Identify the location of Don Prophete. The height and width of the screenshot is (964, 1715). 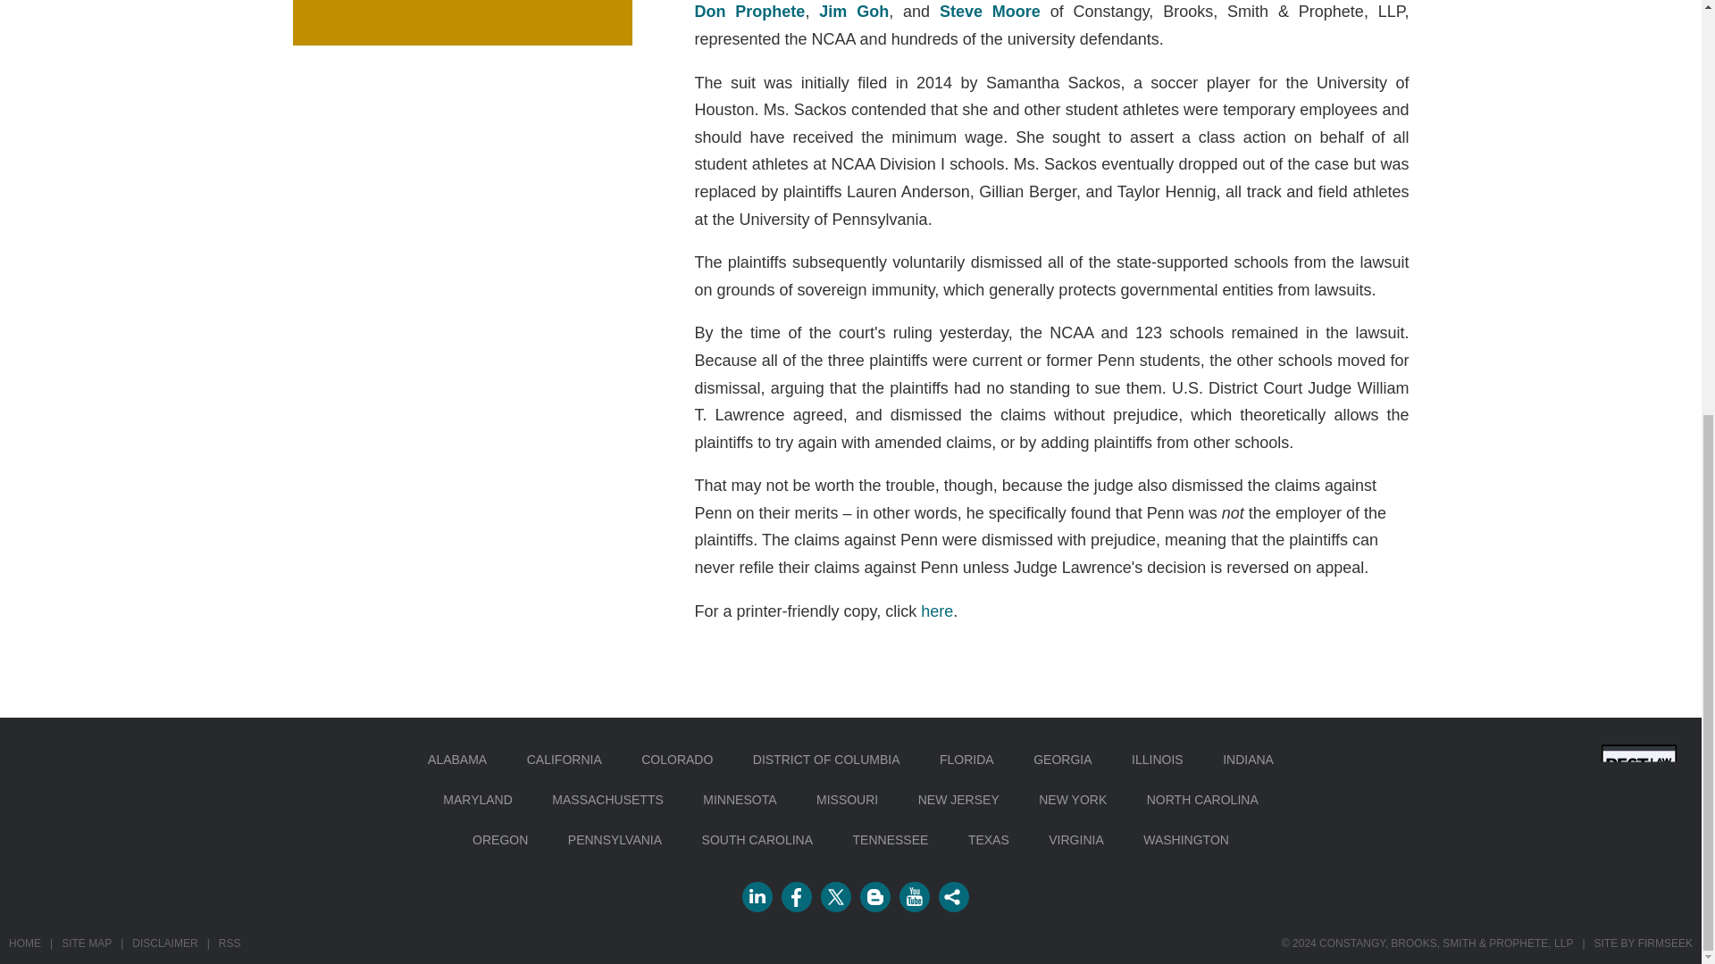
(750, 11).